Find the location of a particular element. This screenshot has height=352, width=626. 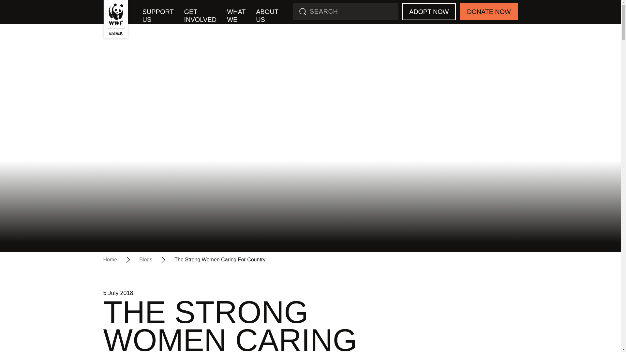

GET INVOLVED is located at coordinates (200, 16).